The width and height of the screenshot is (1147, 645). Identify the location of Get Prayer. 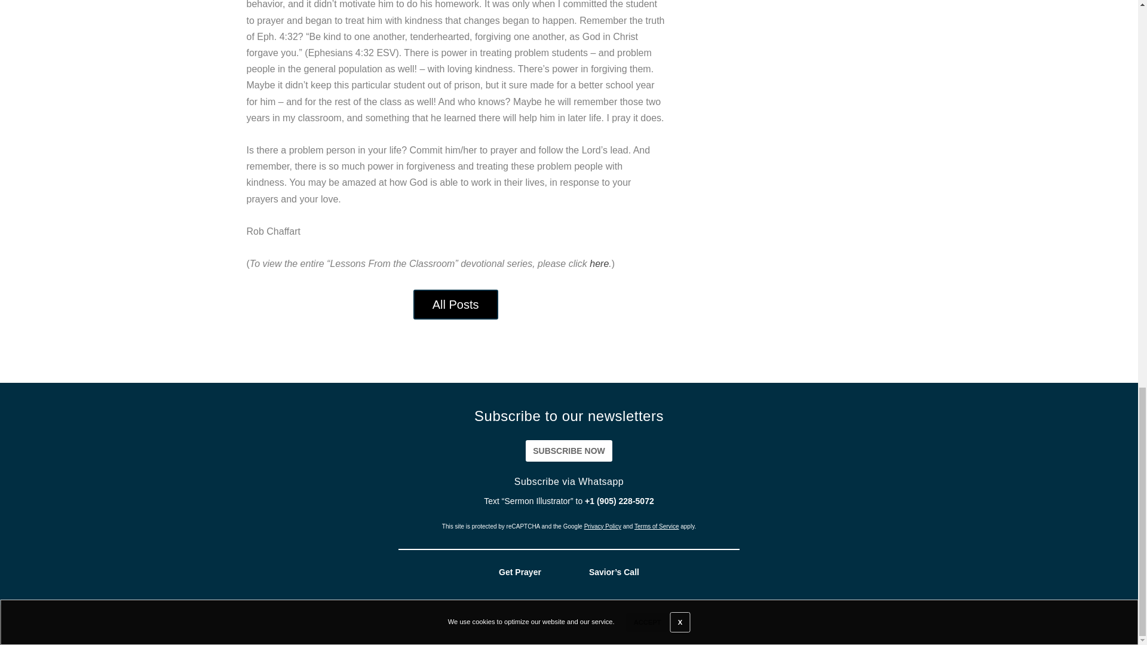
(520, 572).